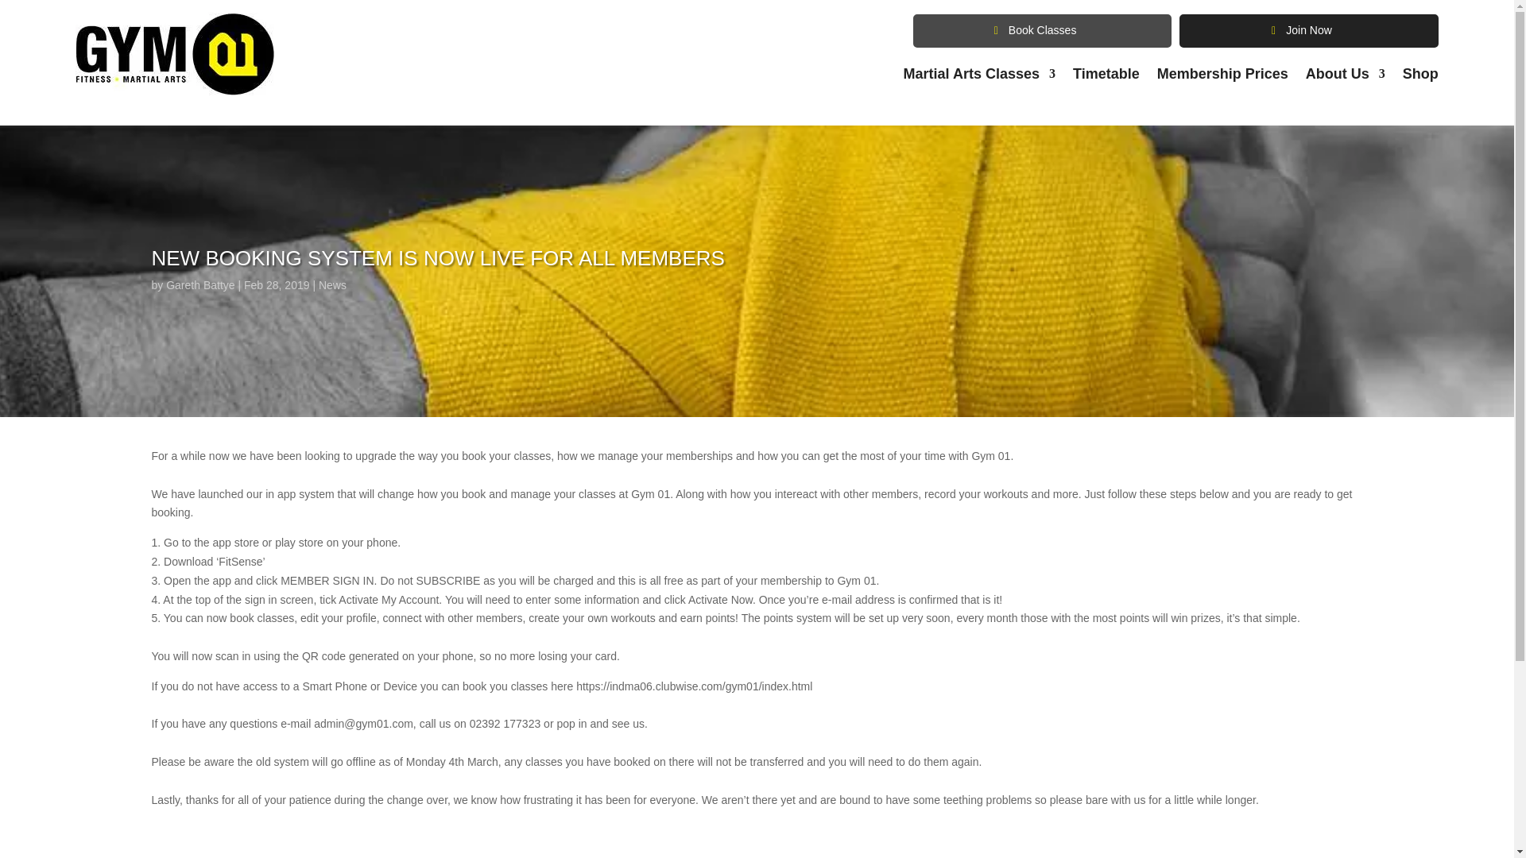  Describe the element at coordinates (332, 285) in the screenshot. I see `News` at that location.